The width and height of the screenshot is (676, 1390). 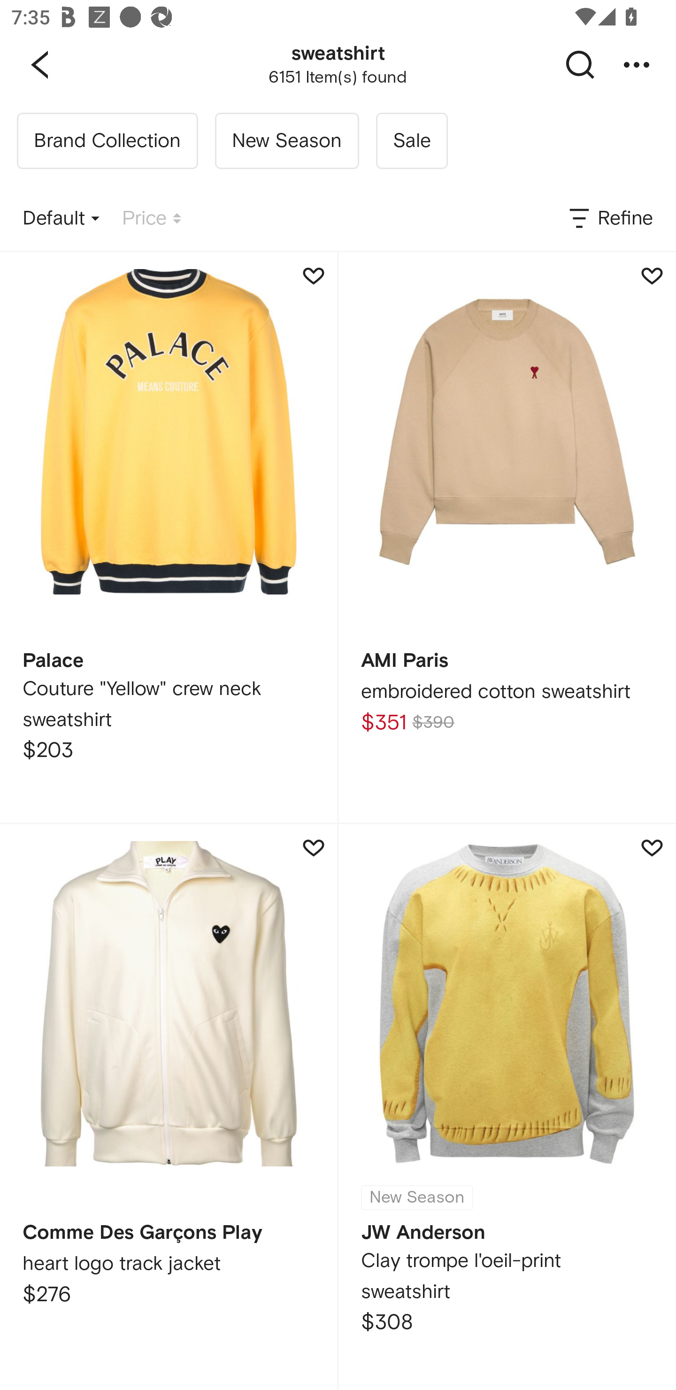 I want to click on Default, so click(x=61, y=219).